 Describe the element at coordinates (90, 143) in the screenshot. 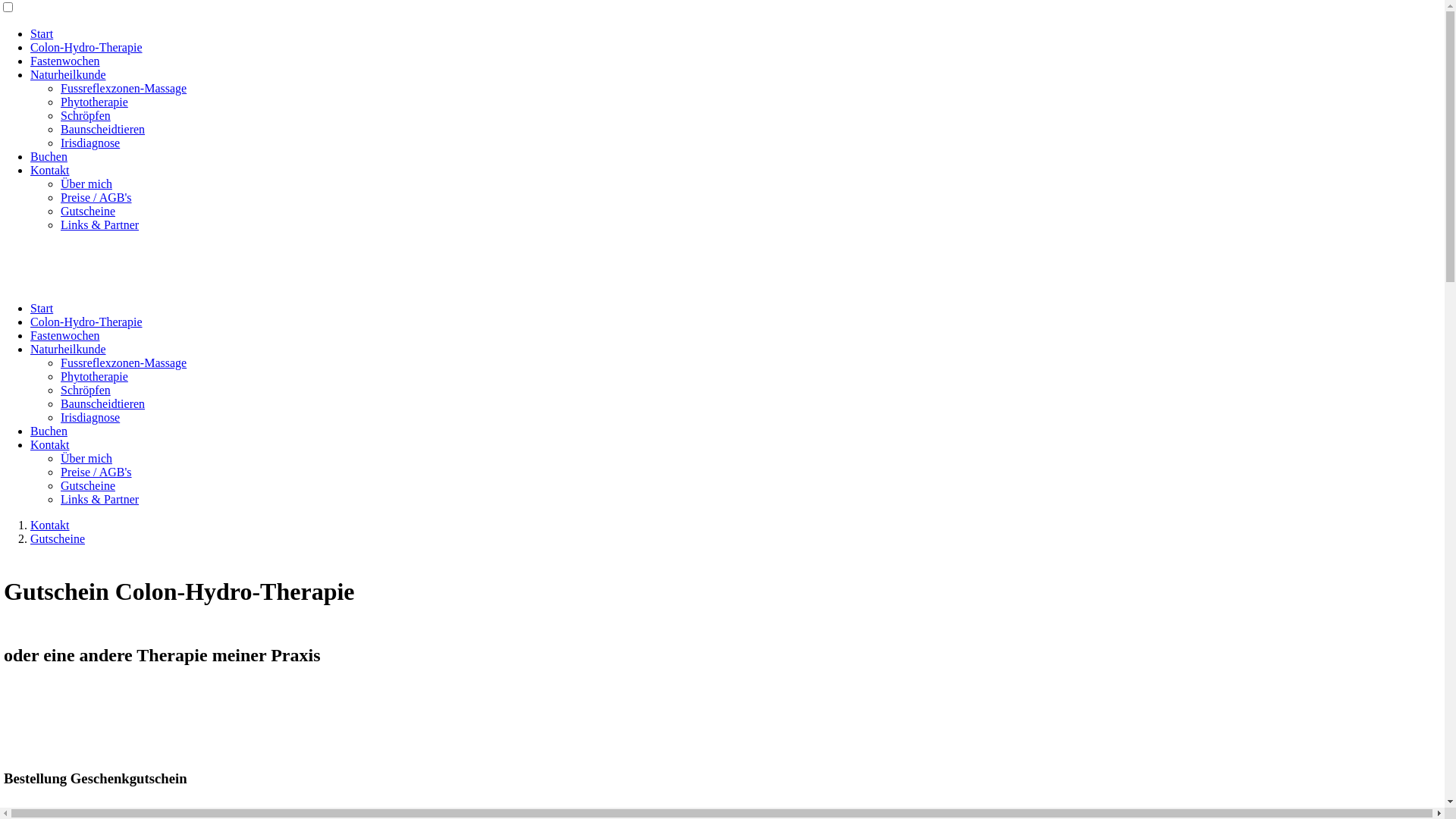

I see `Irisdiagnose` at that location.